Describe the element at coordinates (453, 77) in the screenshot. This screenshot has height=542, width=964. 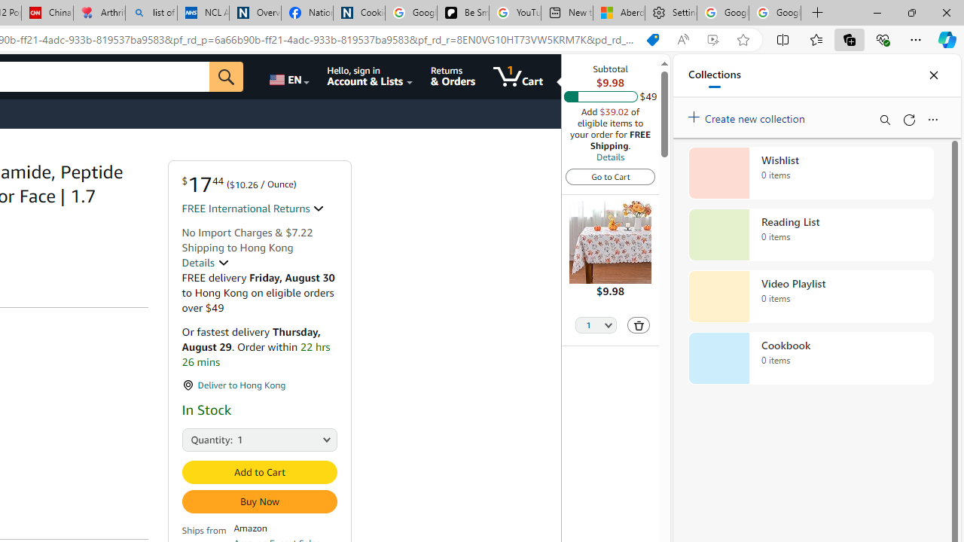
I see `Returns & Orders` at that location.